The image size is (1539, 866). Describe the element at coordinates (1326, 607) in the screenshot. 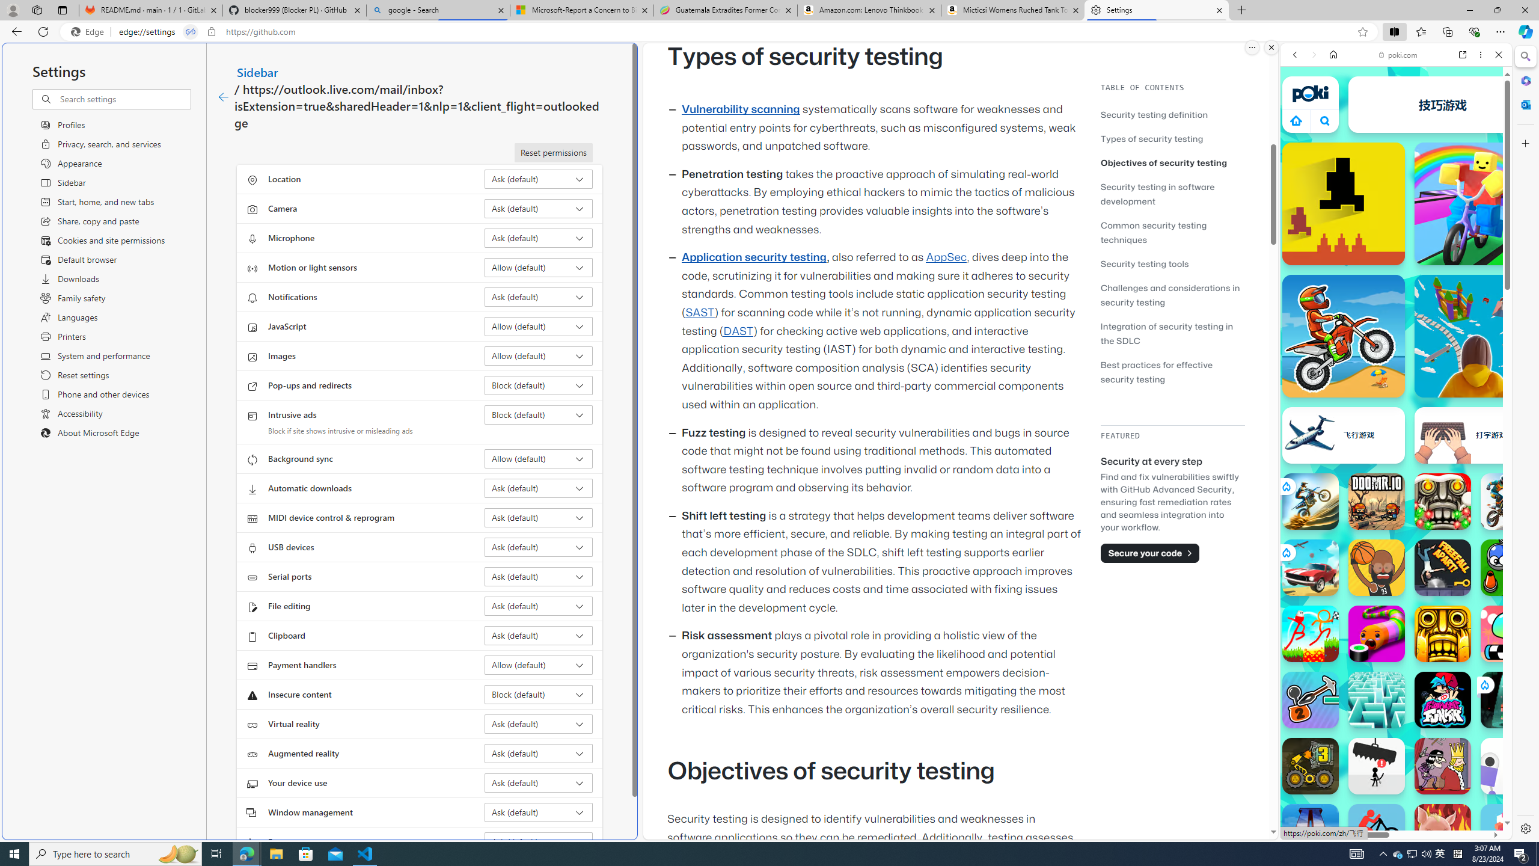

I see `Hills of Steel` at that location.